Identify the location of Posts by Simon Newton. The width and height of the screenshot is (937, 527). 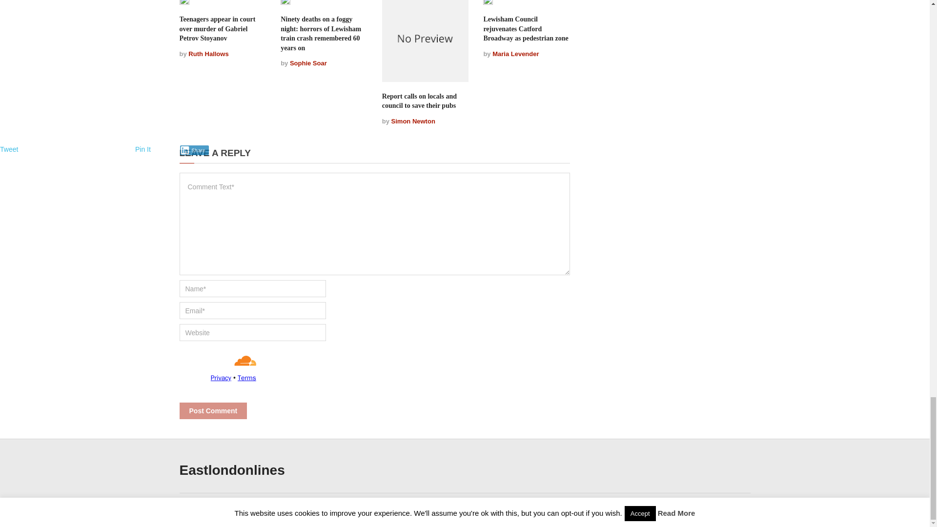
(413, 121).